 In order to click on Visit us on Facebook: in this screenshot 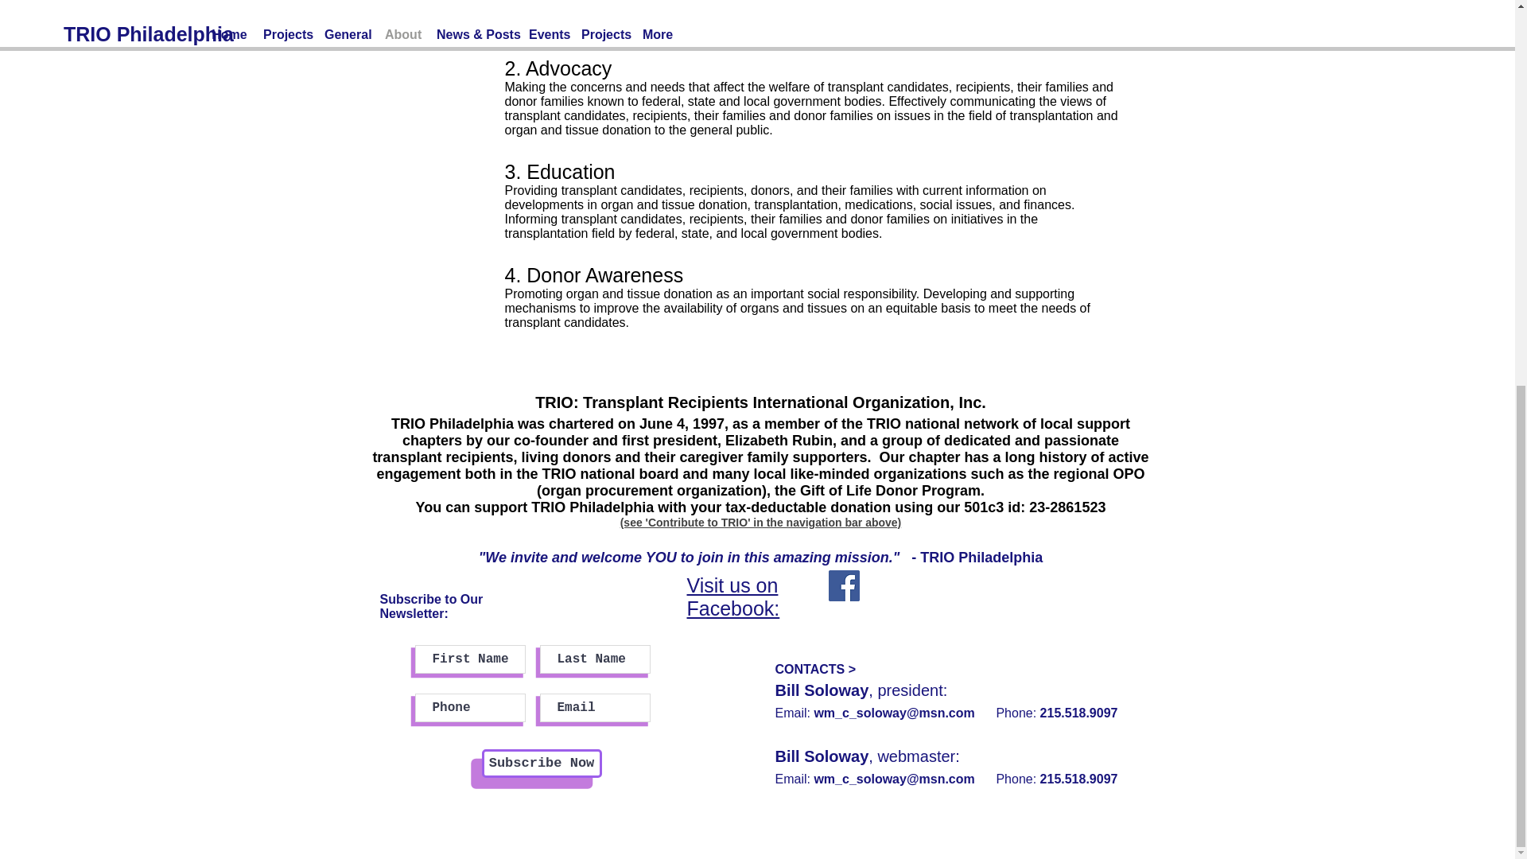, I will do `click(733, 597)`.